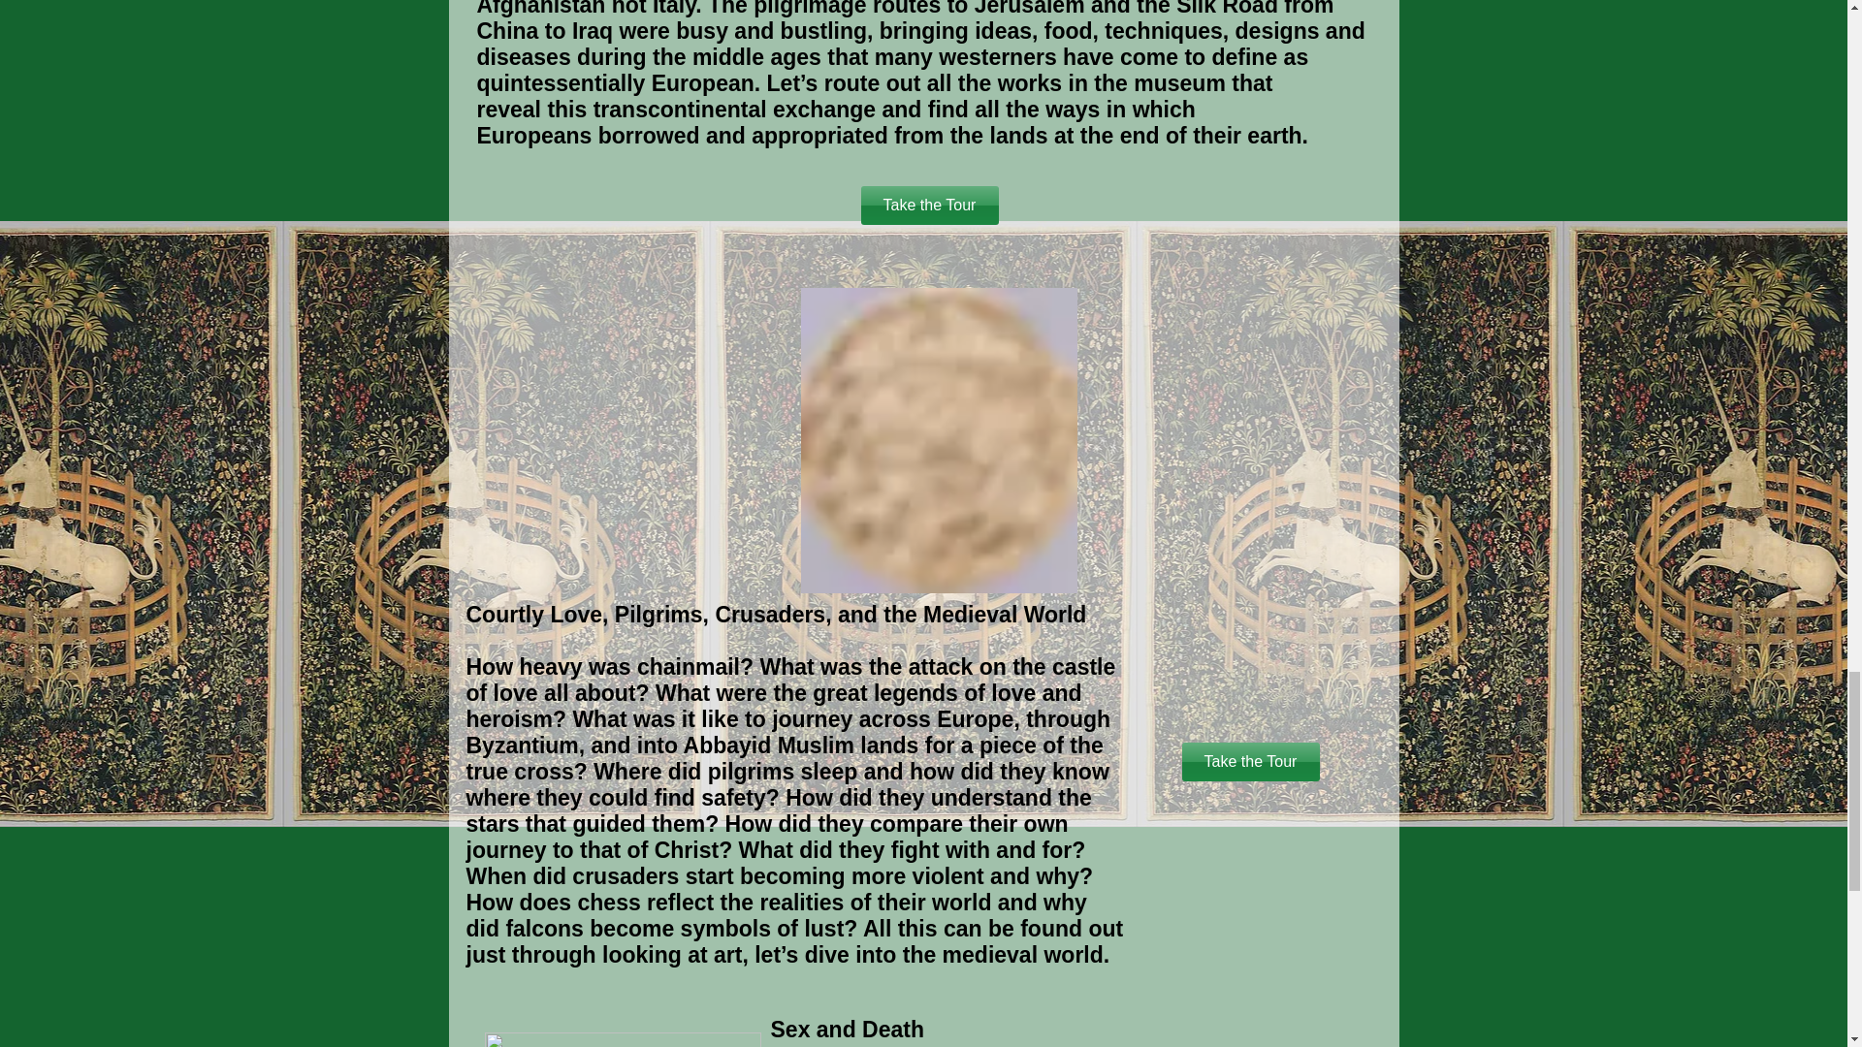  I want to click on Take the Tour, so click(929, 206).